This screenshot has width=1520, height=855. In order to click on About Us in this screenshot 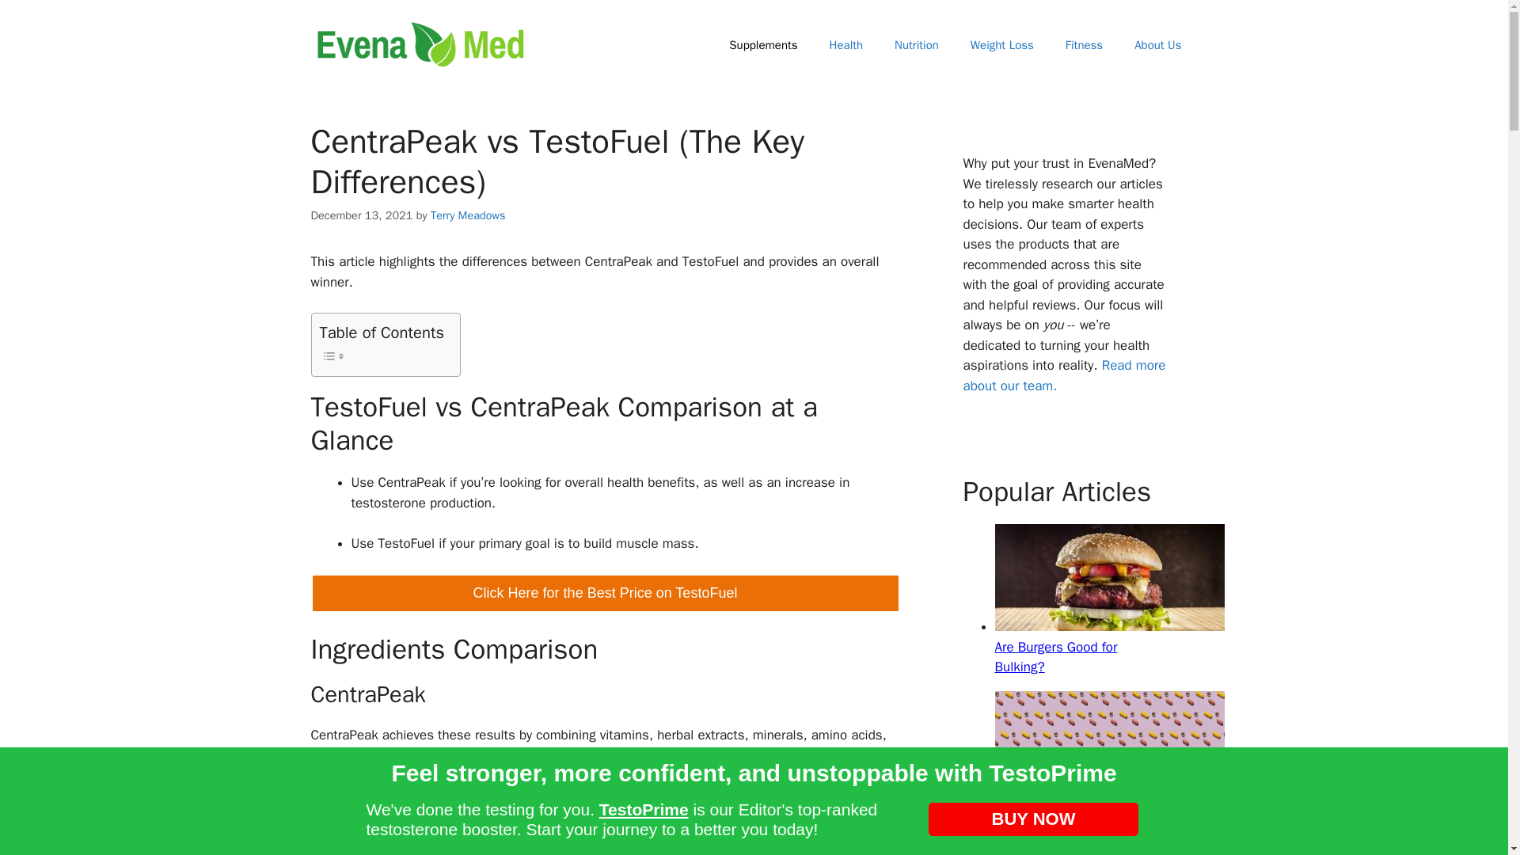, I will do `click(1157, 45)`.